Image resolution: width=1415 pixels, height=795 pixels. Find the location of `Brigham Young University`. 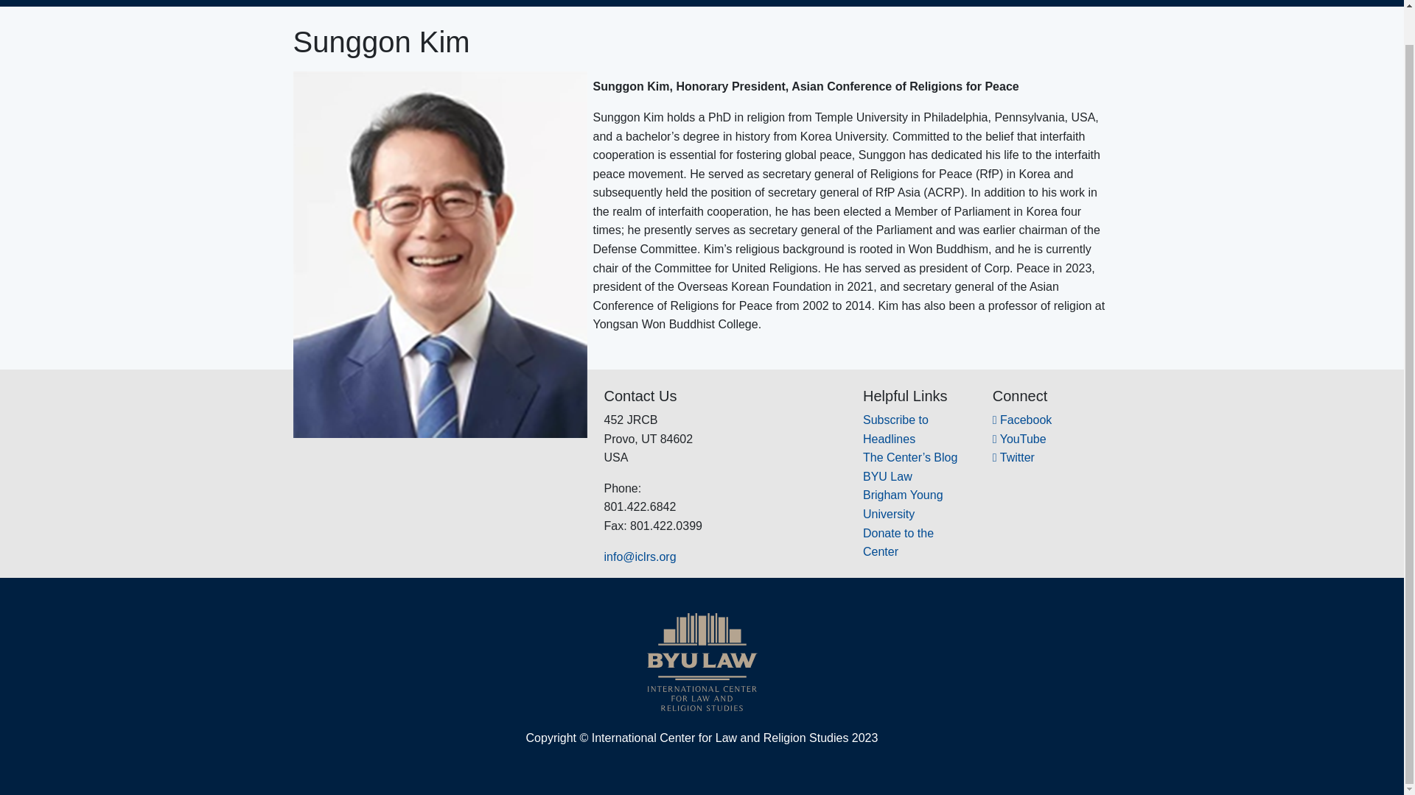

Brigham Young University is located at coordinates (904, 505).